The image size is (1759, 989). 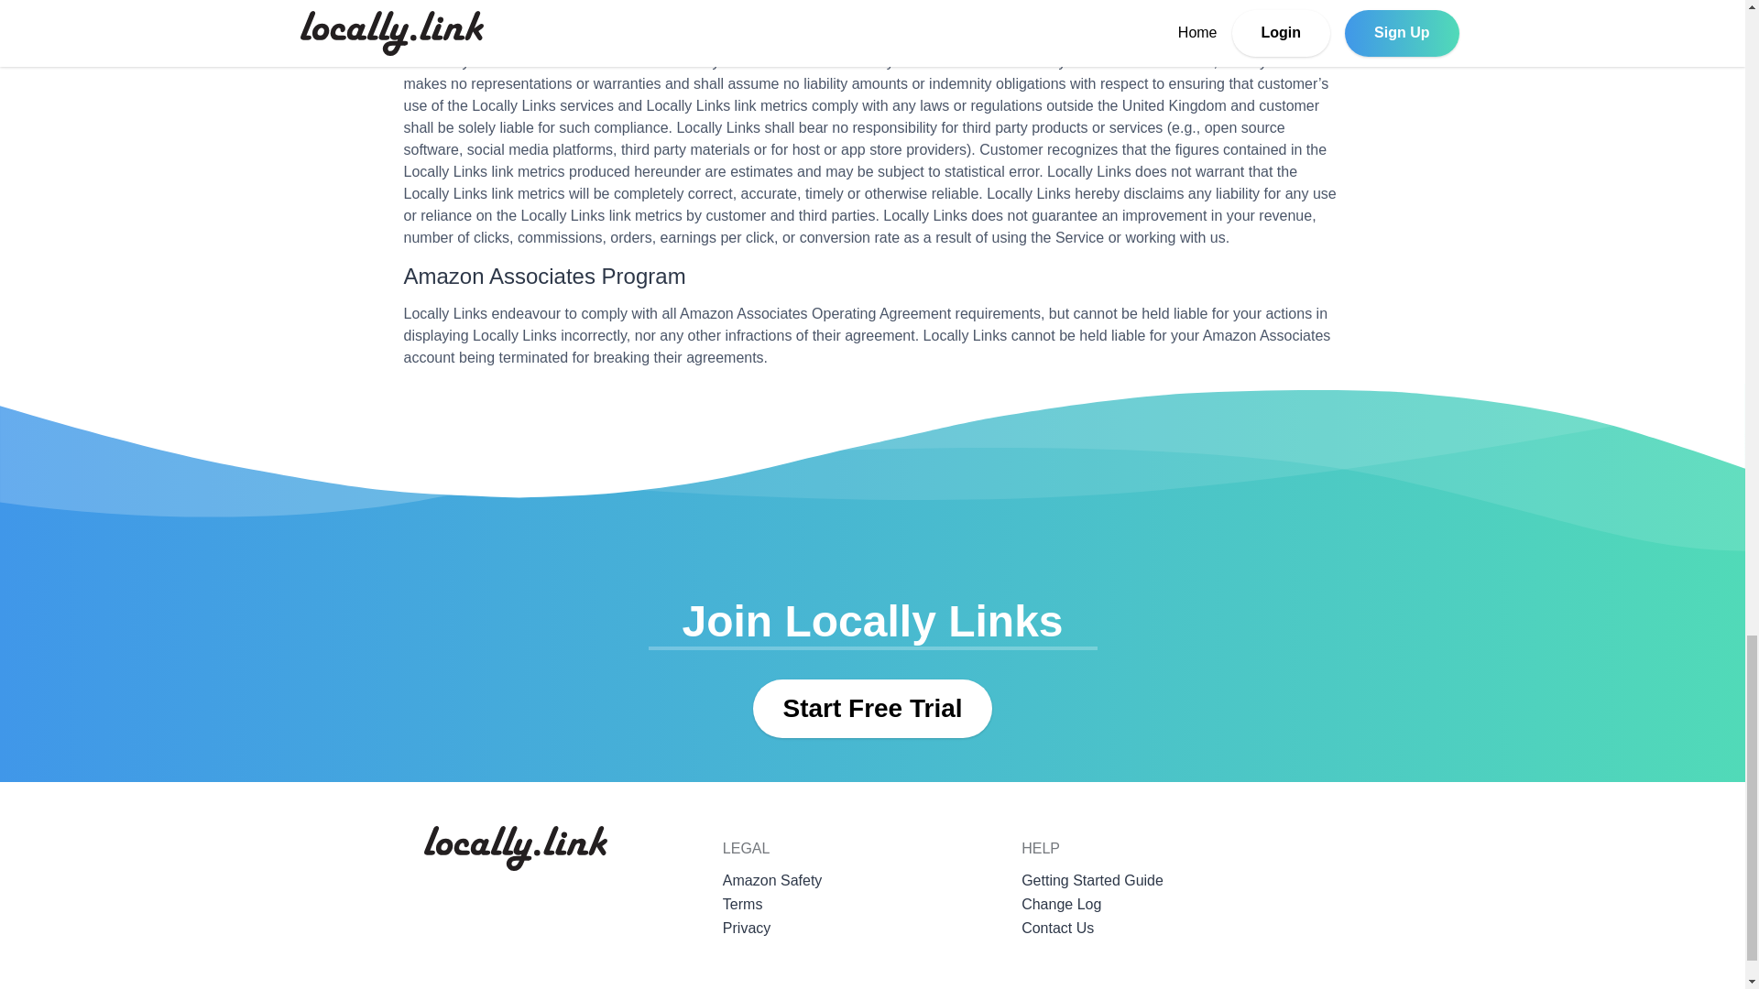 I want to click on Terms, so click(x=872, y=908).